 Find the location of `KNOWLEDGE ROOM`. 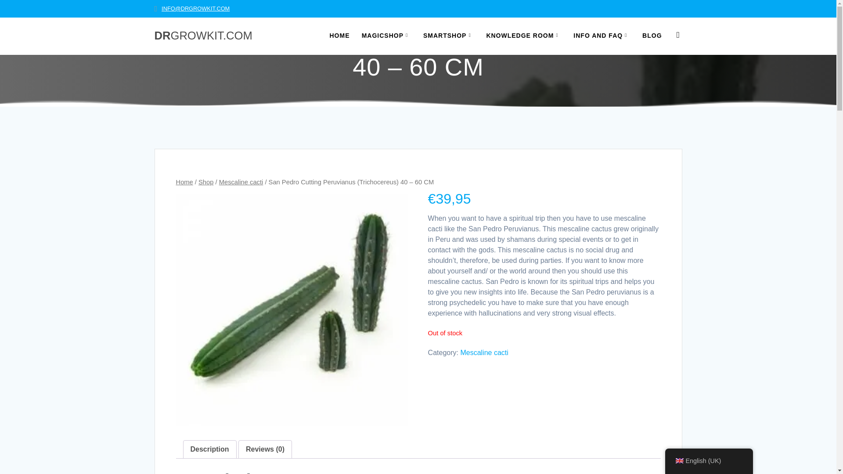

KNOWLEDGE ROOM is located at coordinates (523, 36).